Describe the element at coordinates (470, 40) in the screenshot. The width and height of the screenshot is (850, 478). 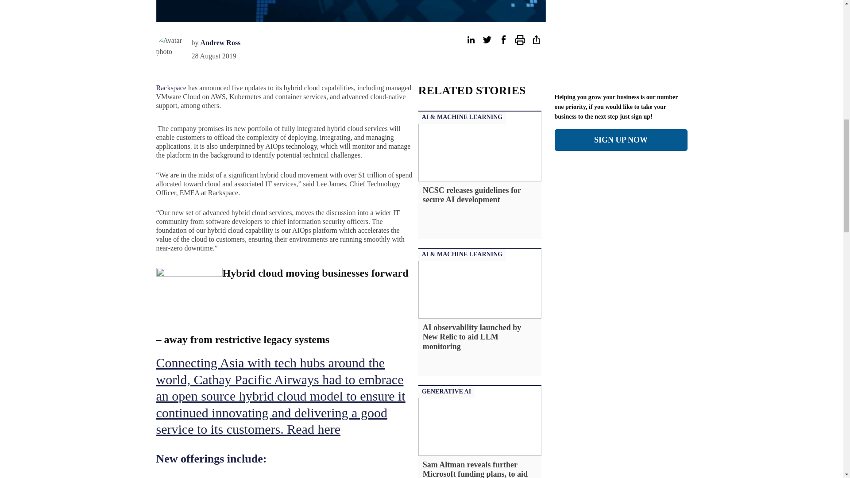
I see `Share on LinkedIn` at that location.